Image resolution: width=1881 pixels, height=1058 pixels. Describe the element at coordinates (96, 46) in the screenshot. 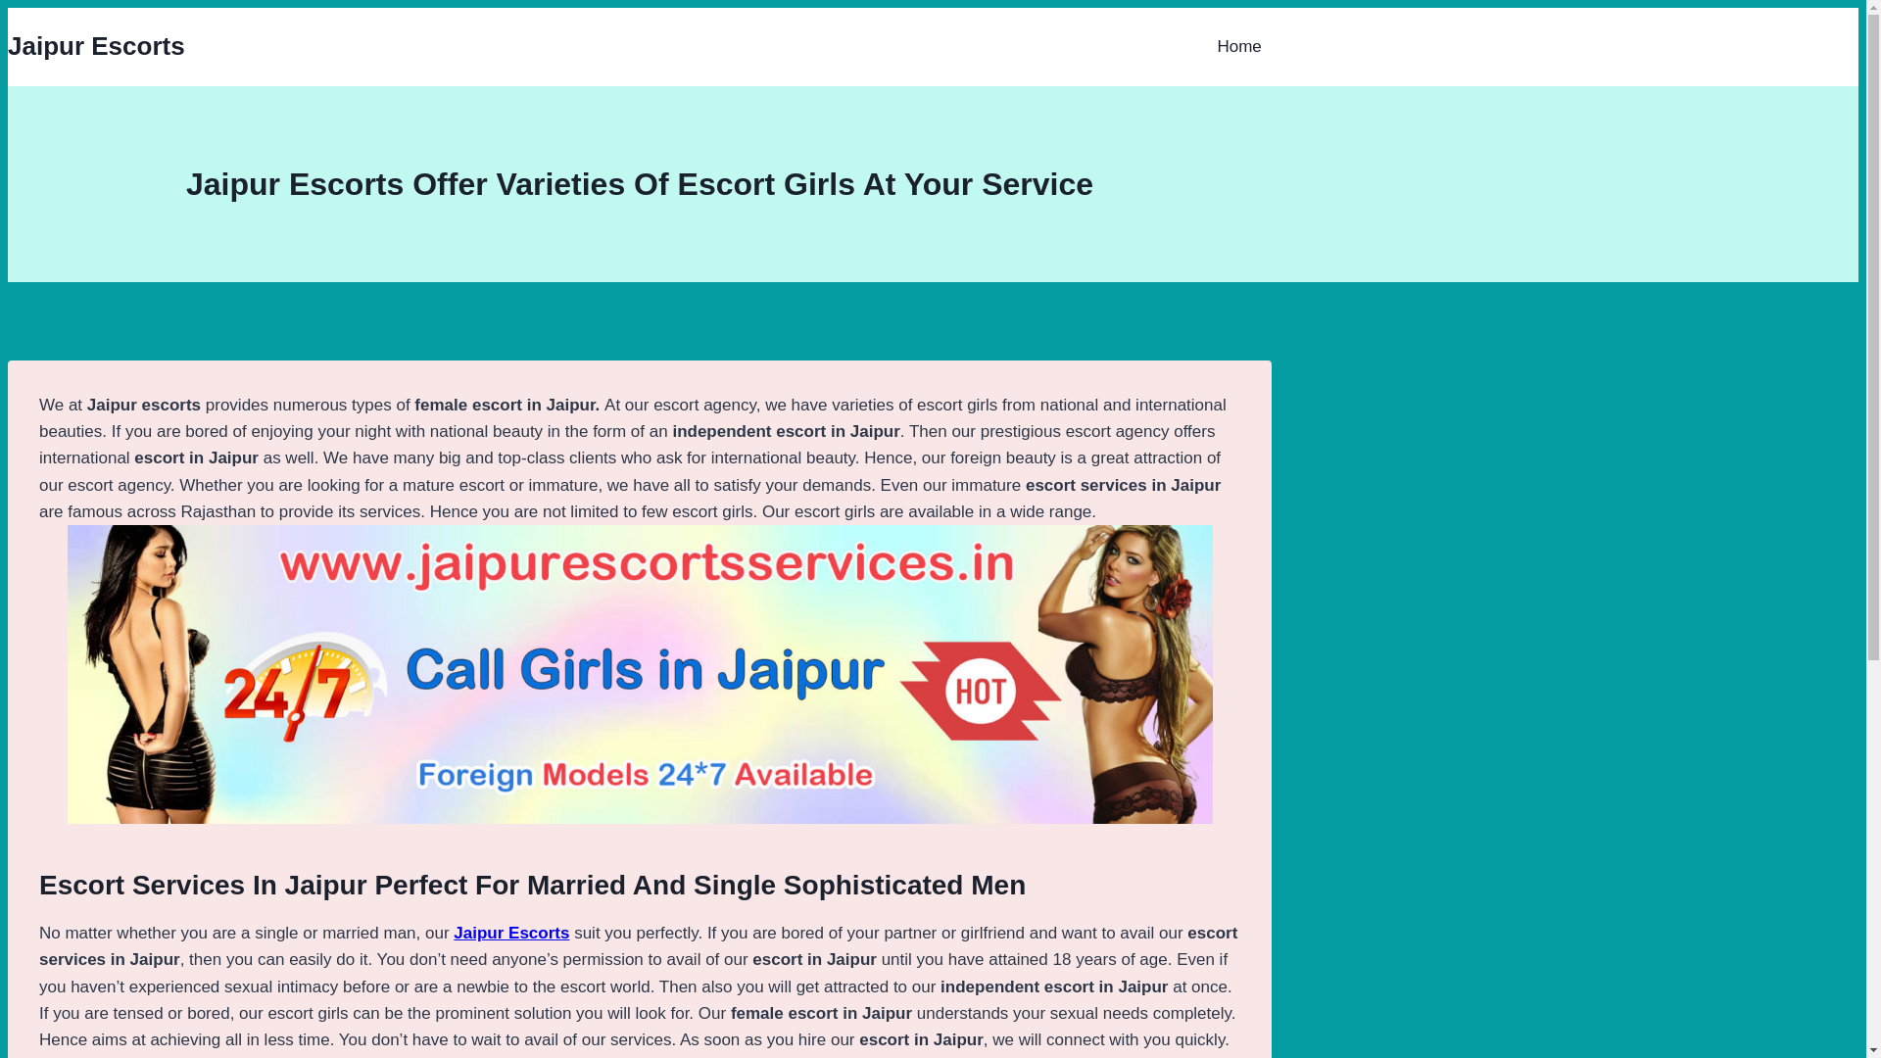

I see `Jaipur Escorts` at that location.